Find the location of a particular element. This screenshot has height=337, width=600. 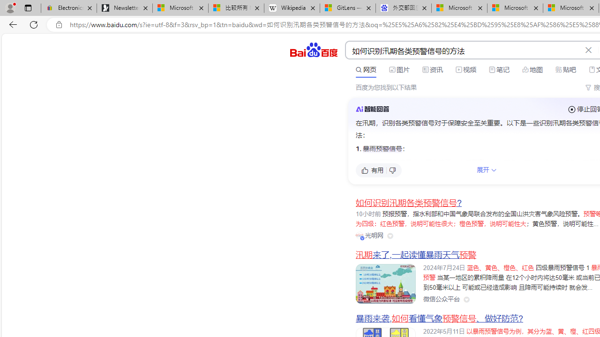

Newsletter Sign Up is located at coordinates (125, 8).